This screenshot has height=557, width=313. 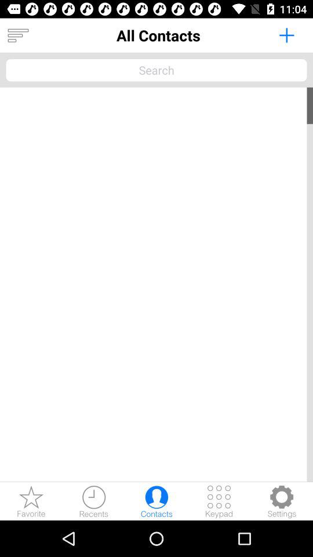 What do you see at coordinates (282, 501) in the screenshot?
I see `check options` at bounding box center [282, 501].